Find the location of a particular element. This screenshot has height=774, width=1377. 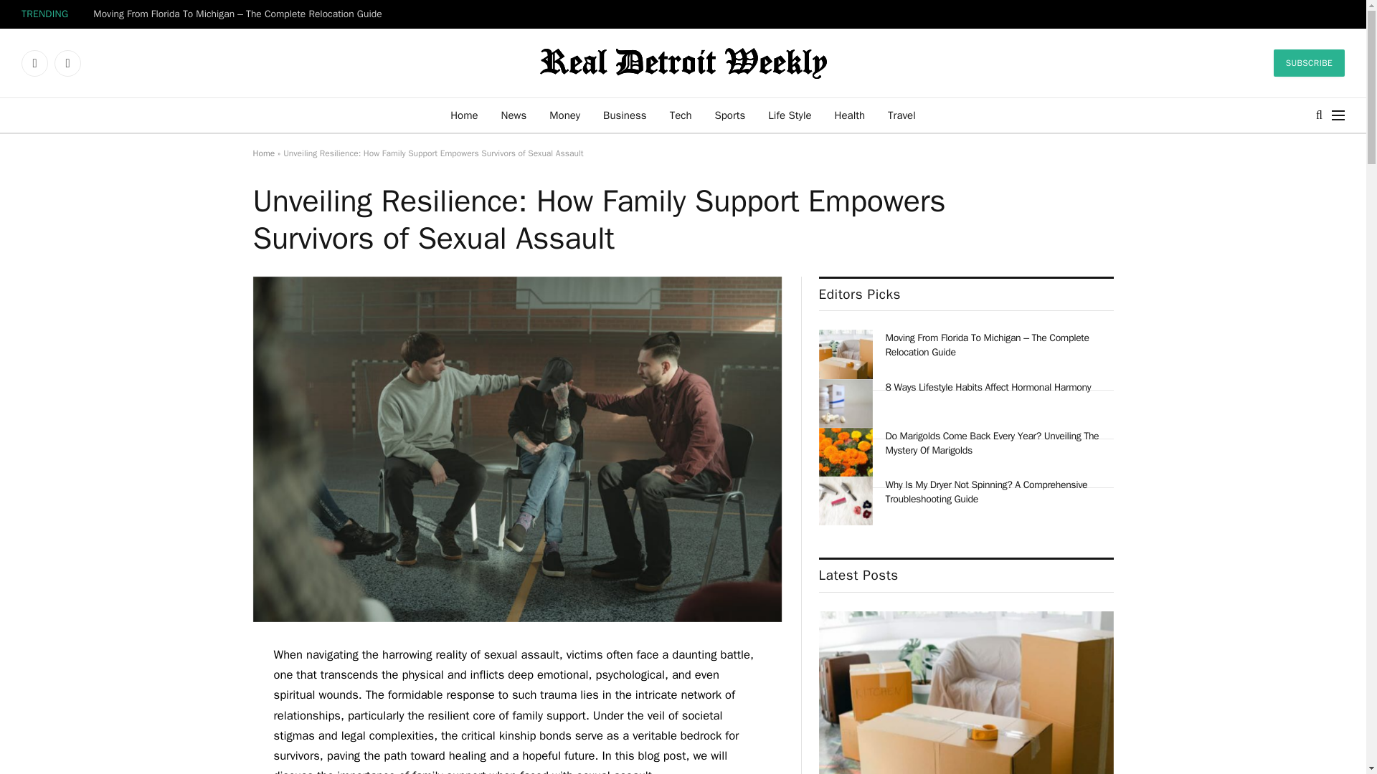

Sports is located at coordinates (729, 115).